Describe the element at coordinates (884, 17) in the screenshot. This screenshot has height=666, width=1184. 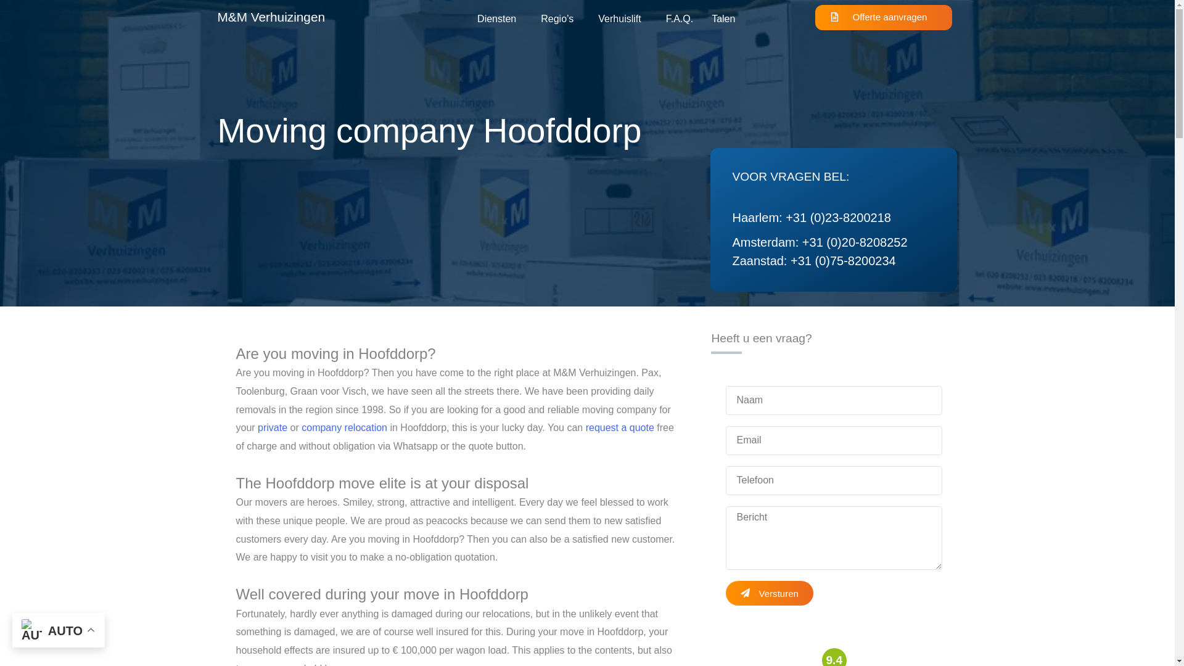
I see `Offerte aanvragen` at that location.